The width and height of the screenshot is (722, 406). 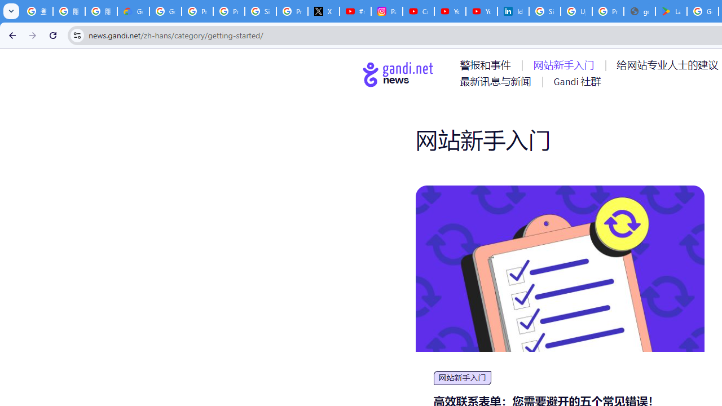 I want to click on YouTube Culture & Trends - YouTube Top 10, 2021, so click(x=481, y=11).